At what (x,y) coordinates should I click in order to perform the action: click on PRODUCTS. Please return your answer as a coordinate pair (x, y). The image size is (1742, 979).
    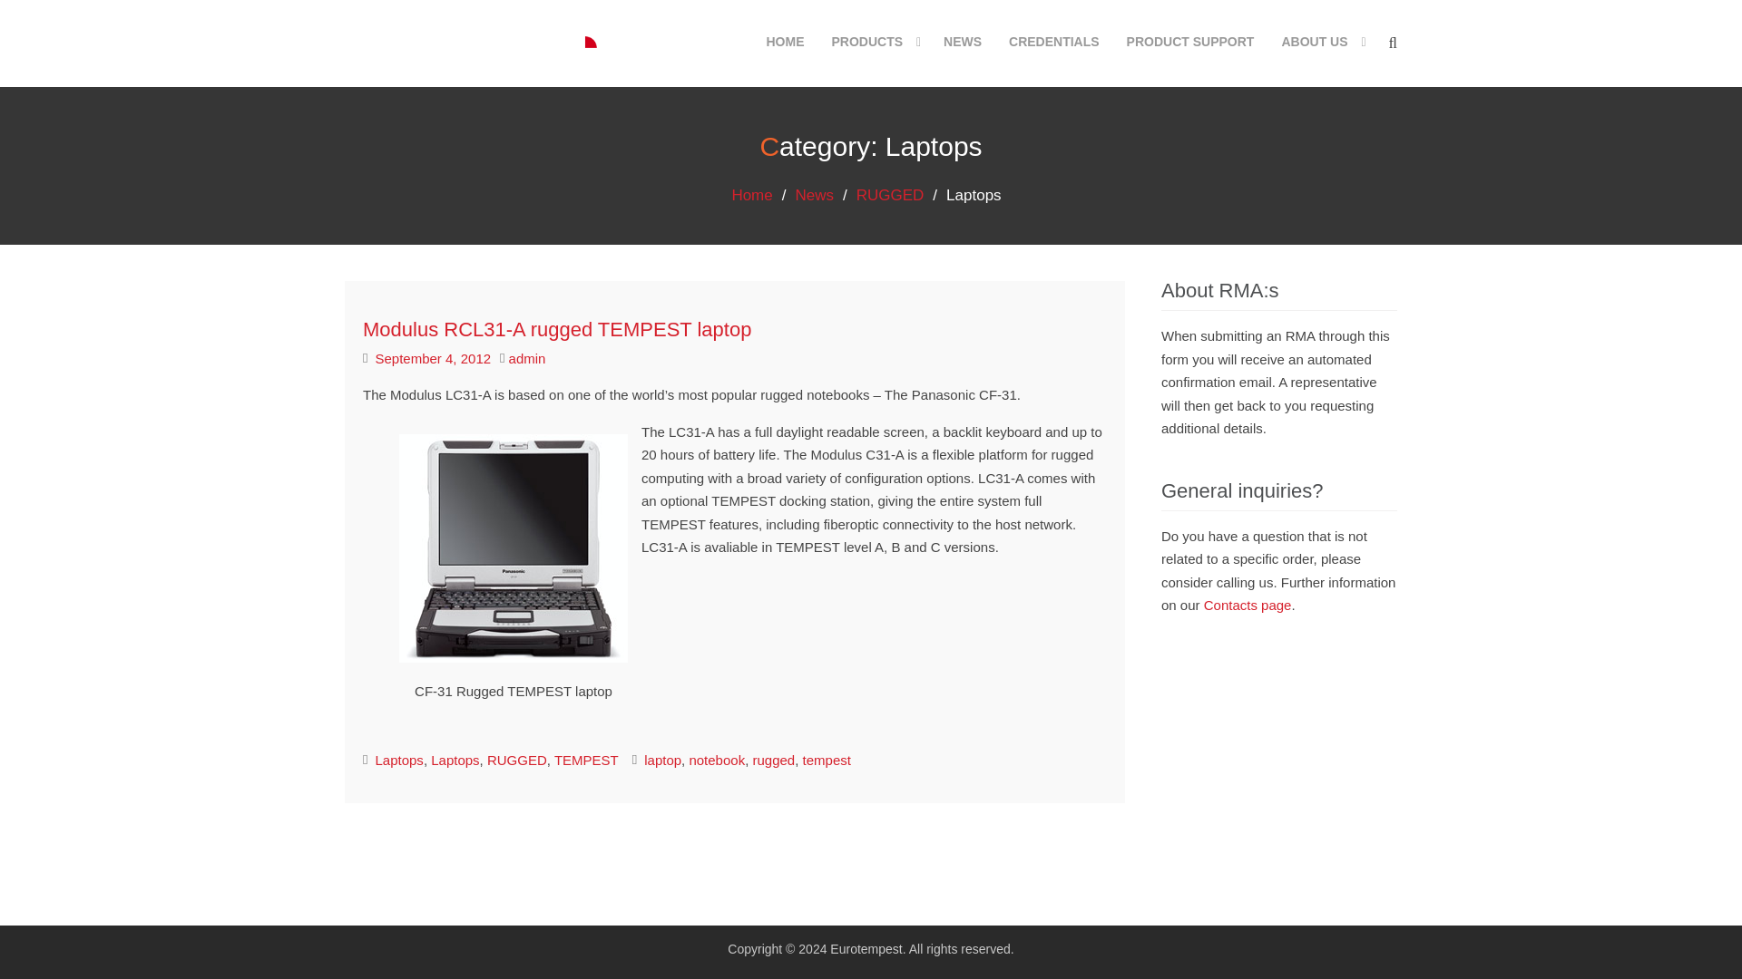
    Looking at the image, I should click on (873, 42).